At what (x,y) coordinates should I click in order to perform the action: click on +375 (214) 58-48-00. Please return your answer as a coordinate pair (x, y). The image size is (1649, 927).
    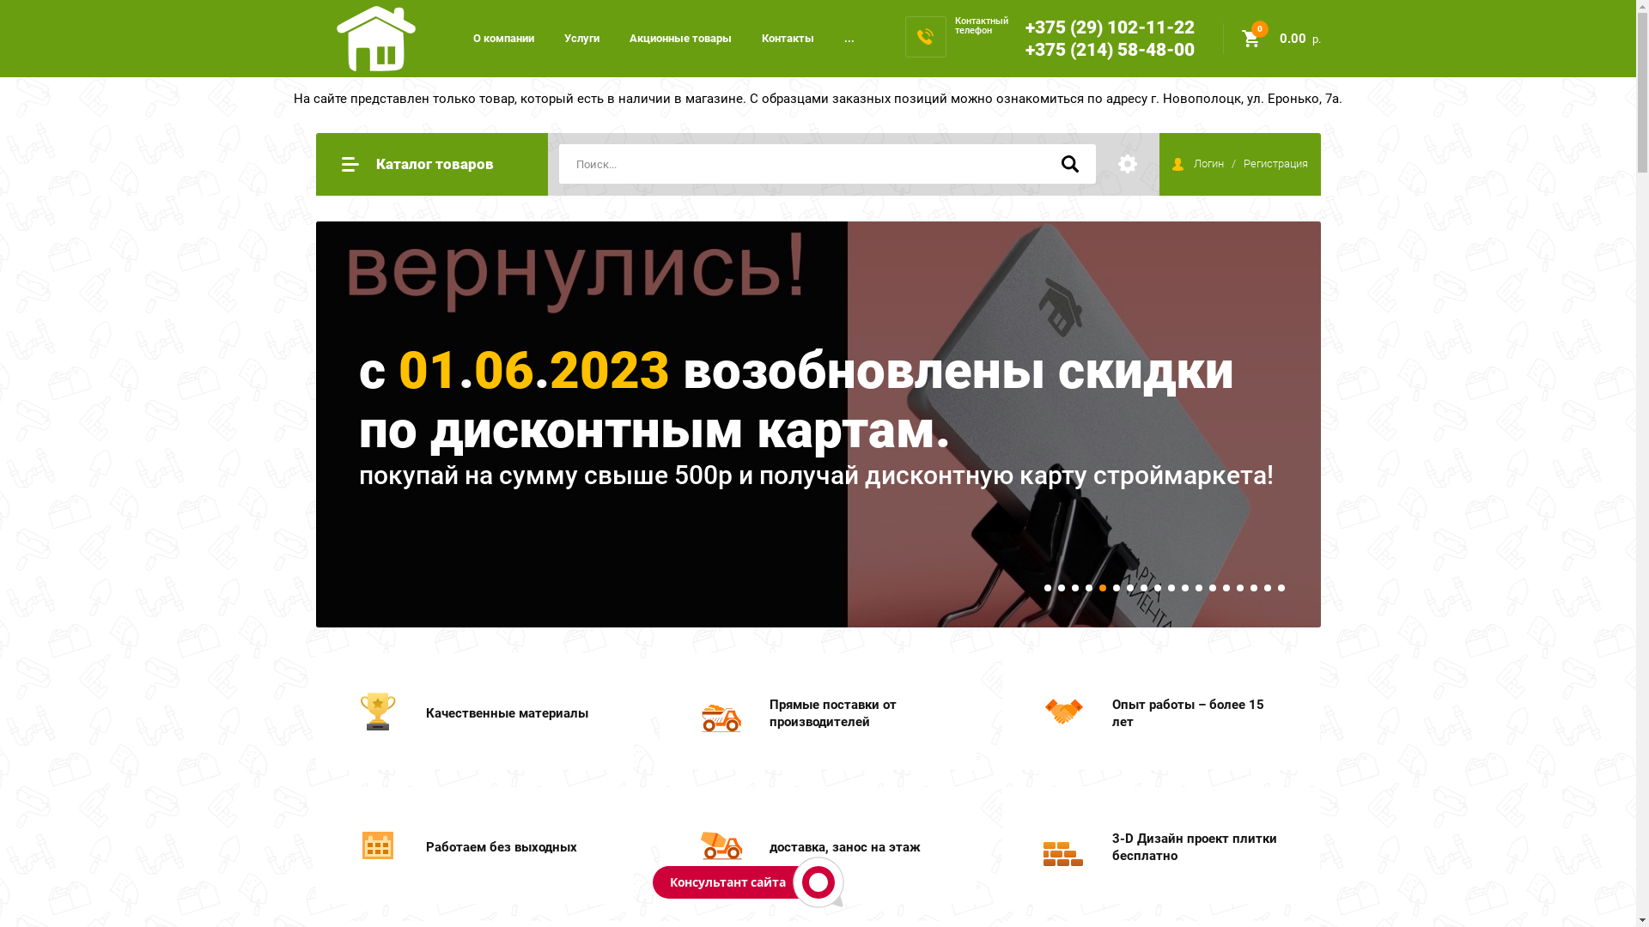
    Looking at the image, I should click on (1110, 50).